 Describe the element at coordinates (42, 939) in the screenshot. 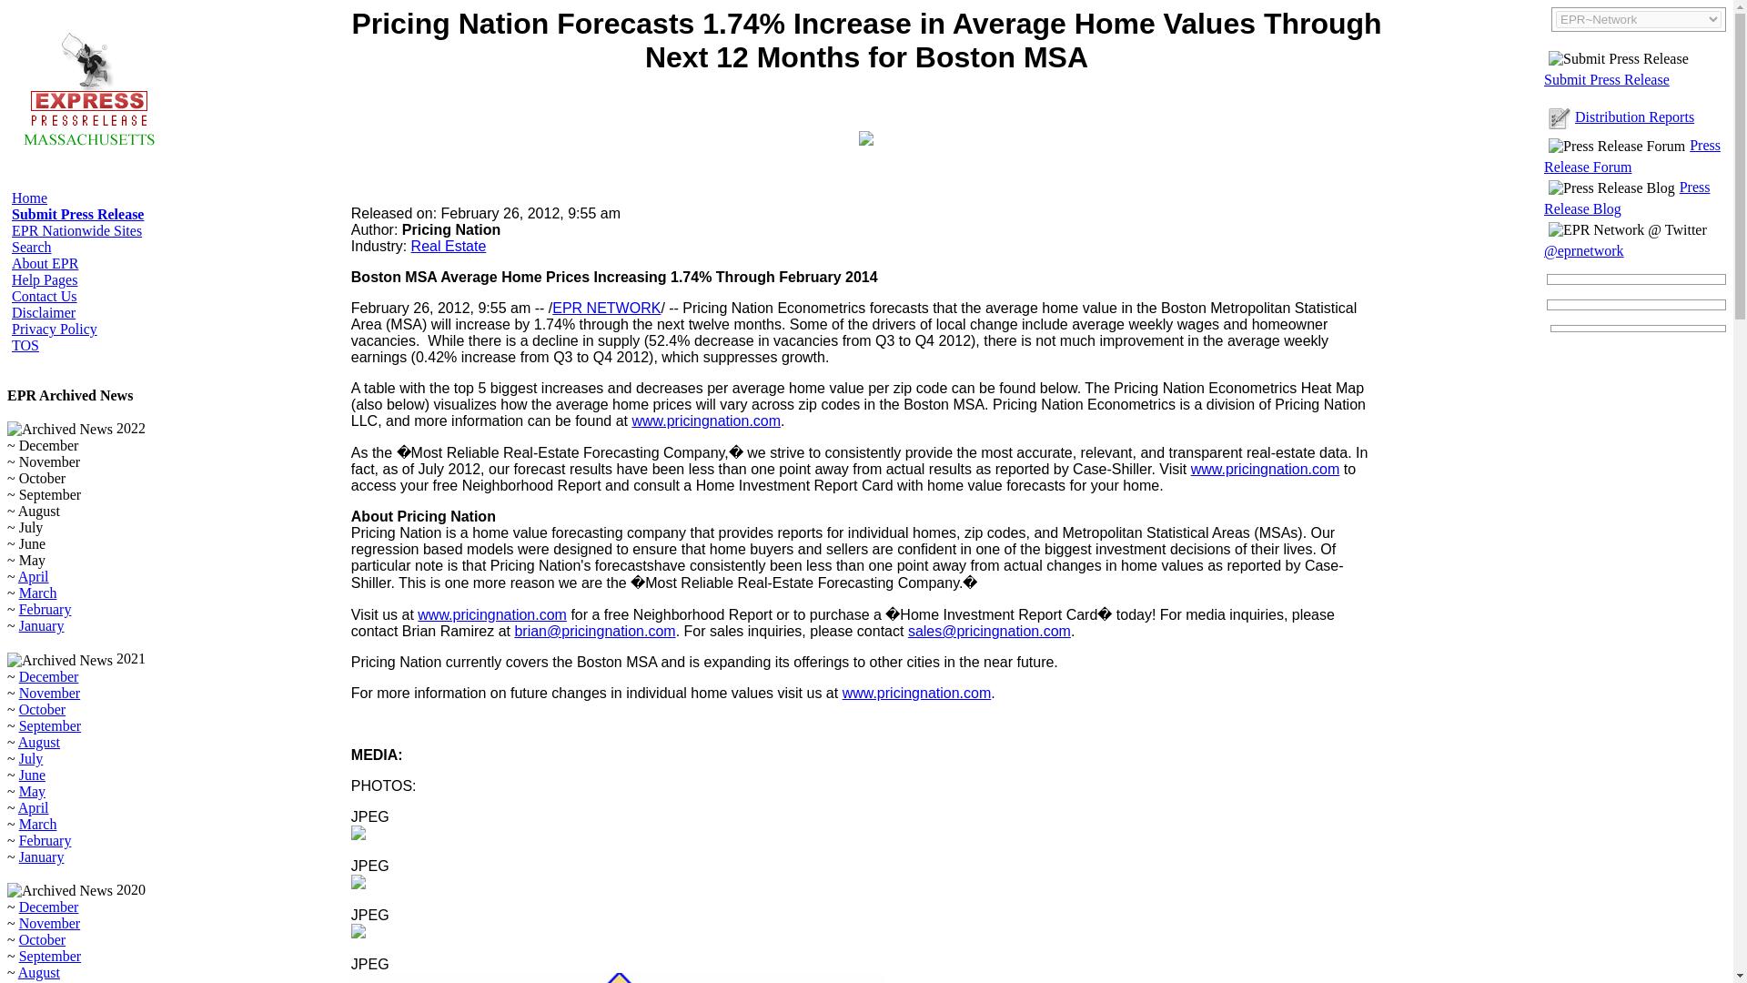

I see `October` at that location.